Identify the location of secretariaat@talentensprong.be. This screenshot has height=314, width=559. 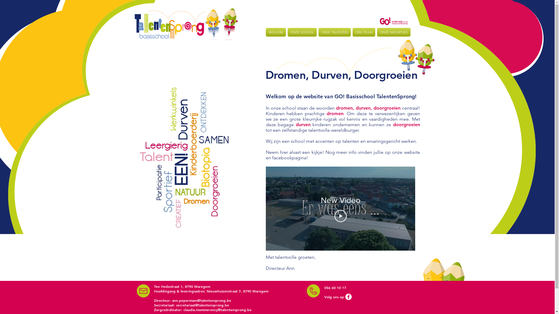
(202, 305).